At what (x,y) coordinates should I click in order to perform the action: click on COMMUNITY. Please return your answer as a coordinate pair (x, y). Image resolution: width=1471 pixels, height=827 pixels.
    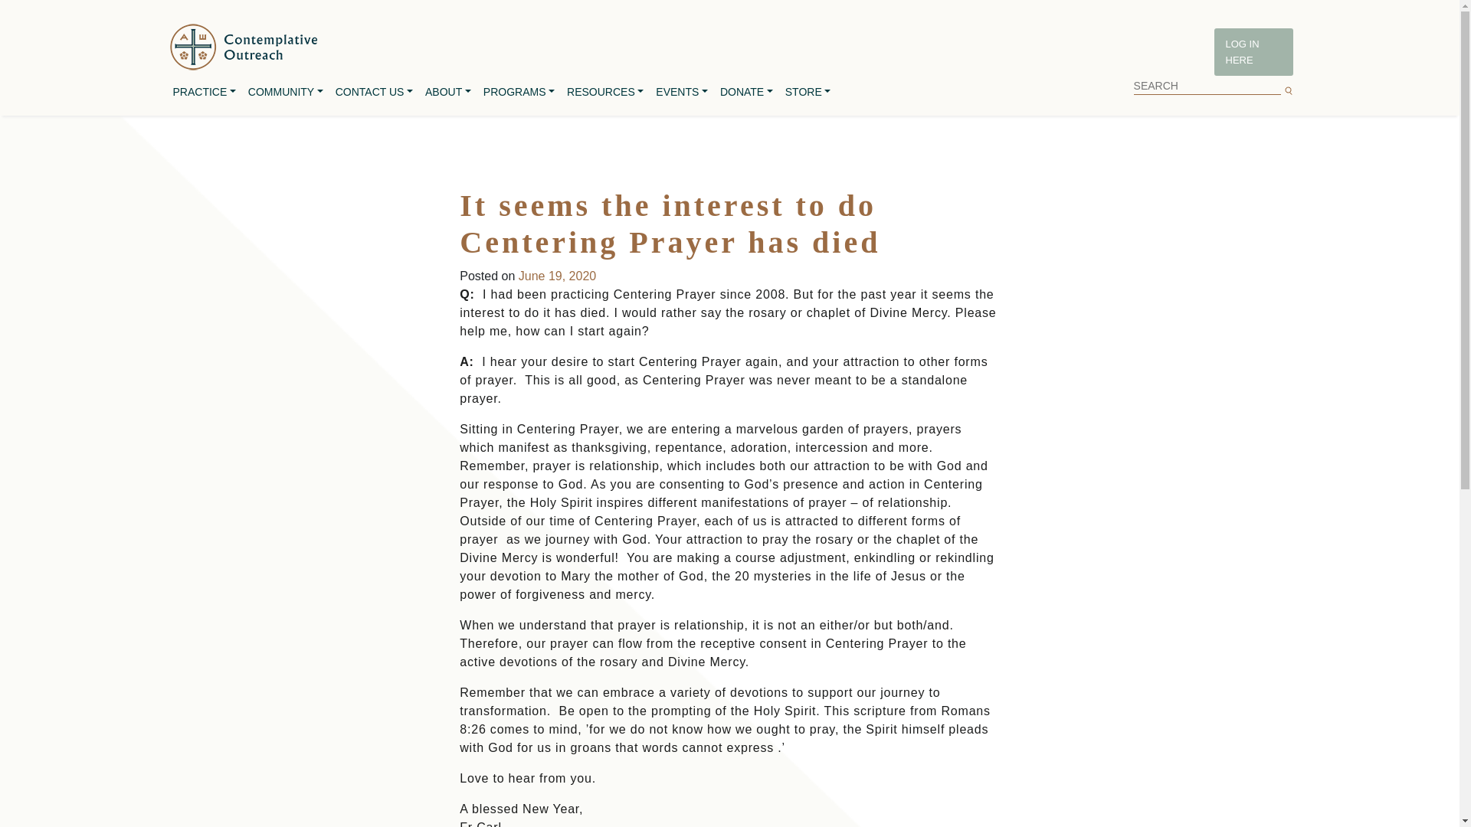
    Looking at the image, I should click on (286, 92).